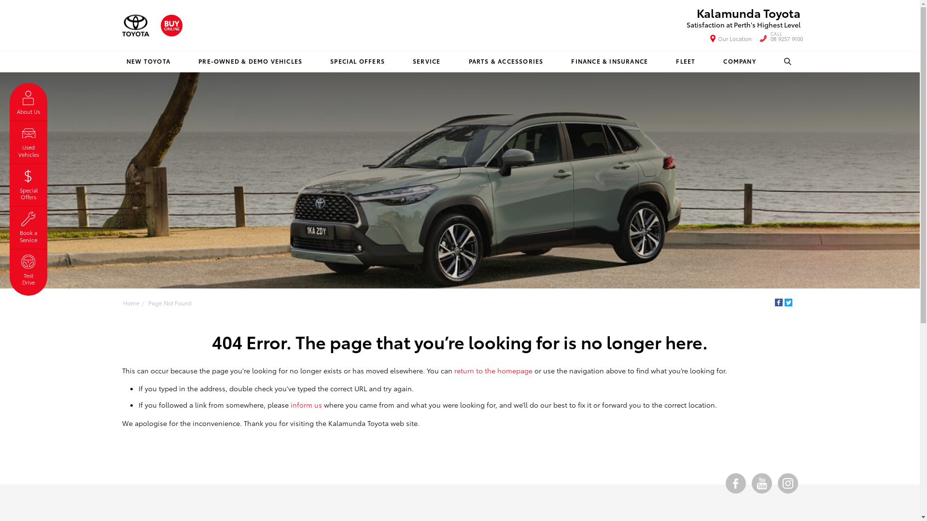 The width and height of the screenshot is (927, 521). I want to click on Buy Online, so click(171, 25).